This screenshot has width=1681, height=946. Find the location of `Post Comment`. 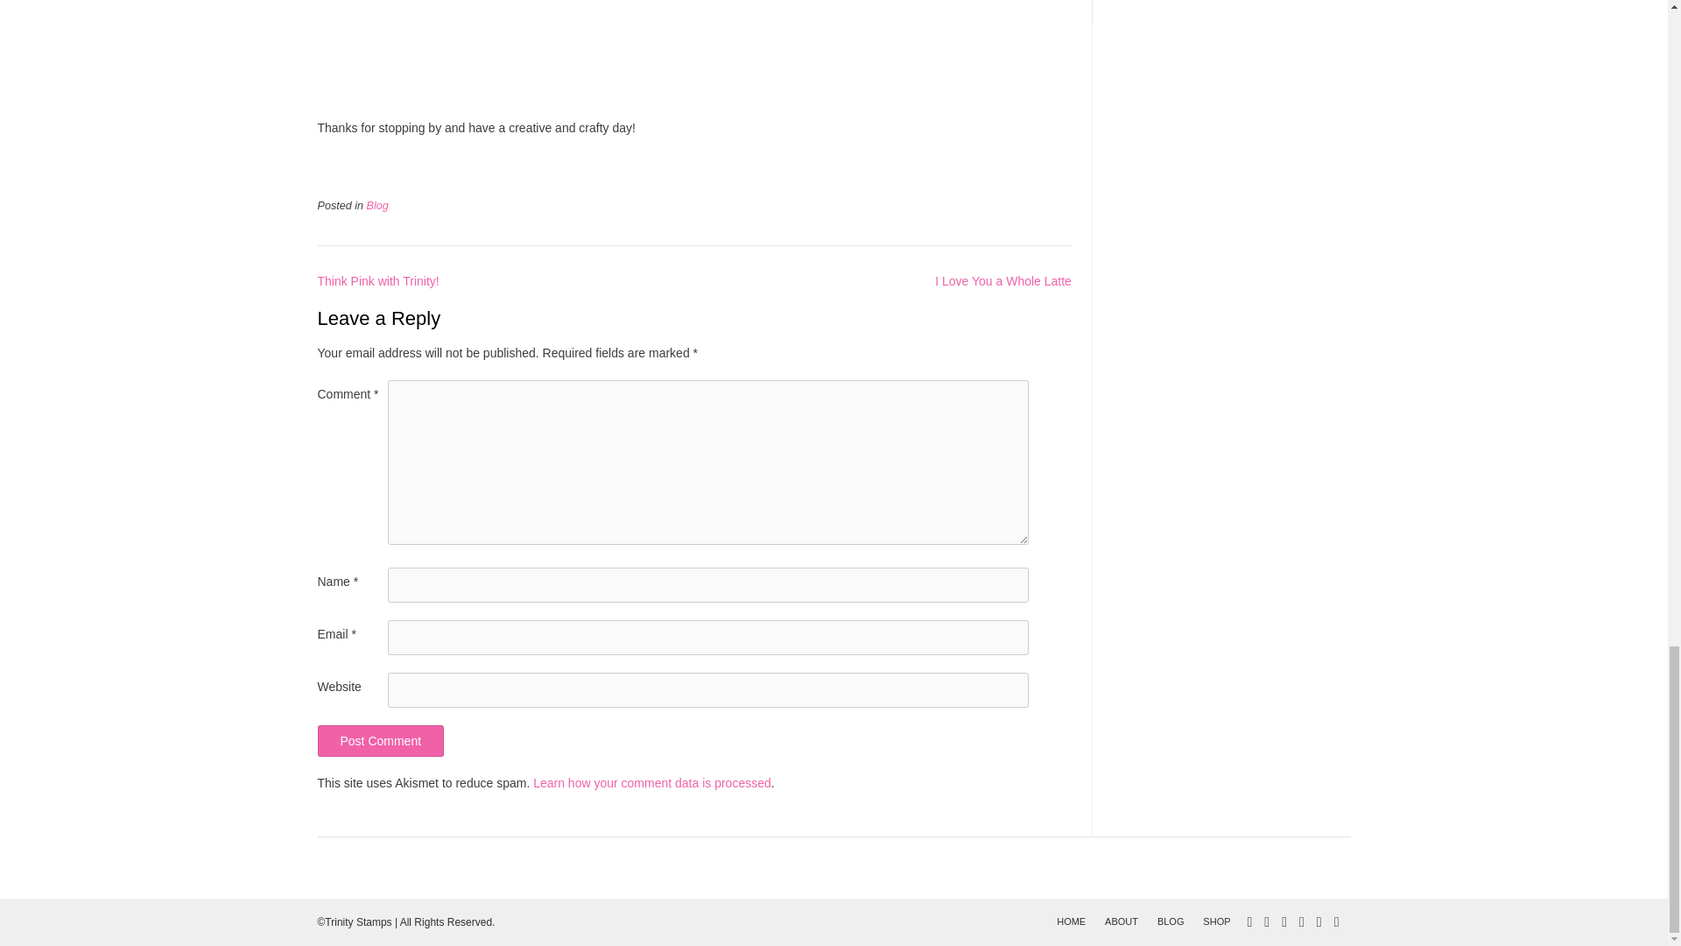

Post Comment is located at coordinates (380, 741).